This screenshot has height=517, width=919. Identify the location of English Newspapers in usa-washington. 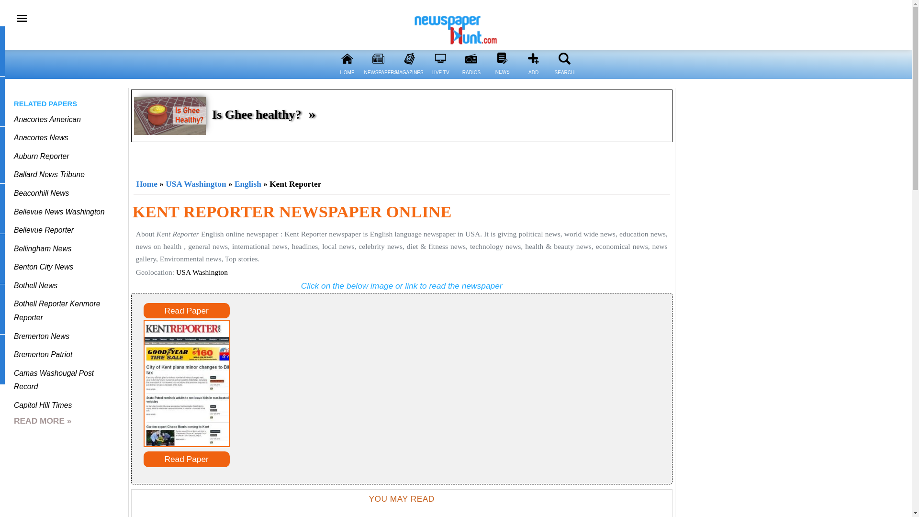
(247, 184).